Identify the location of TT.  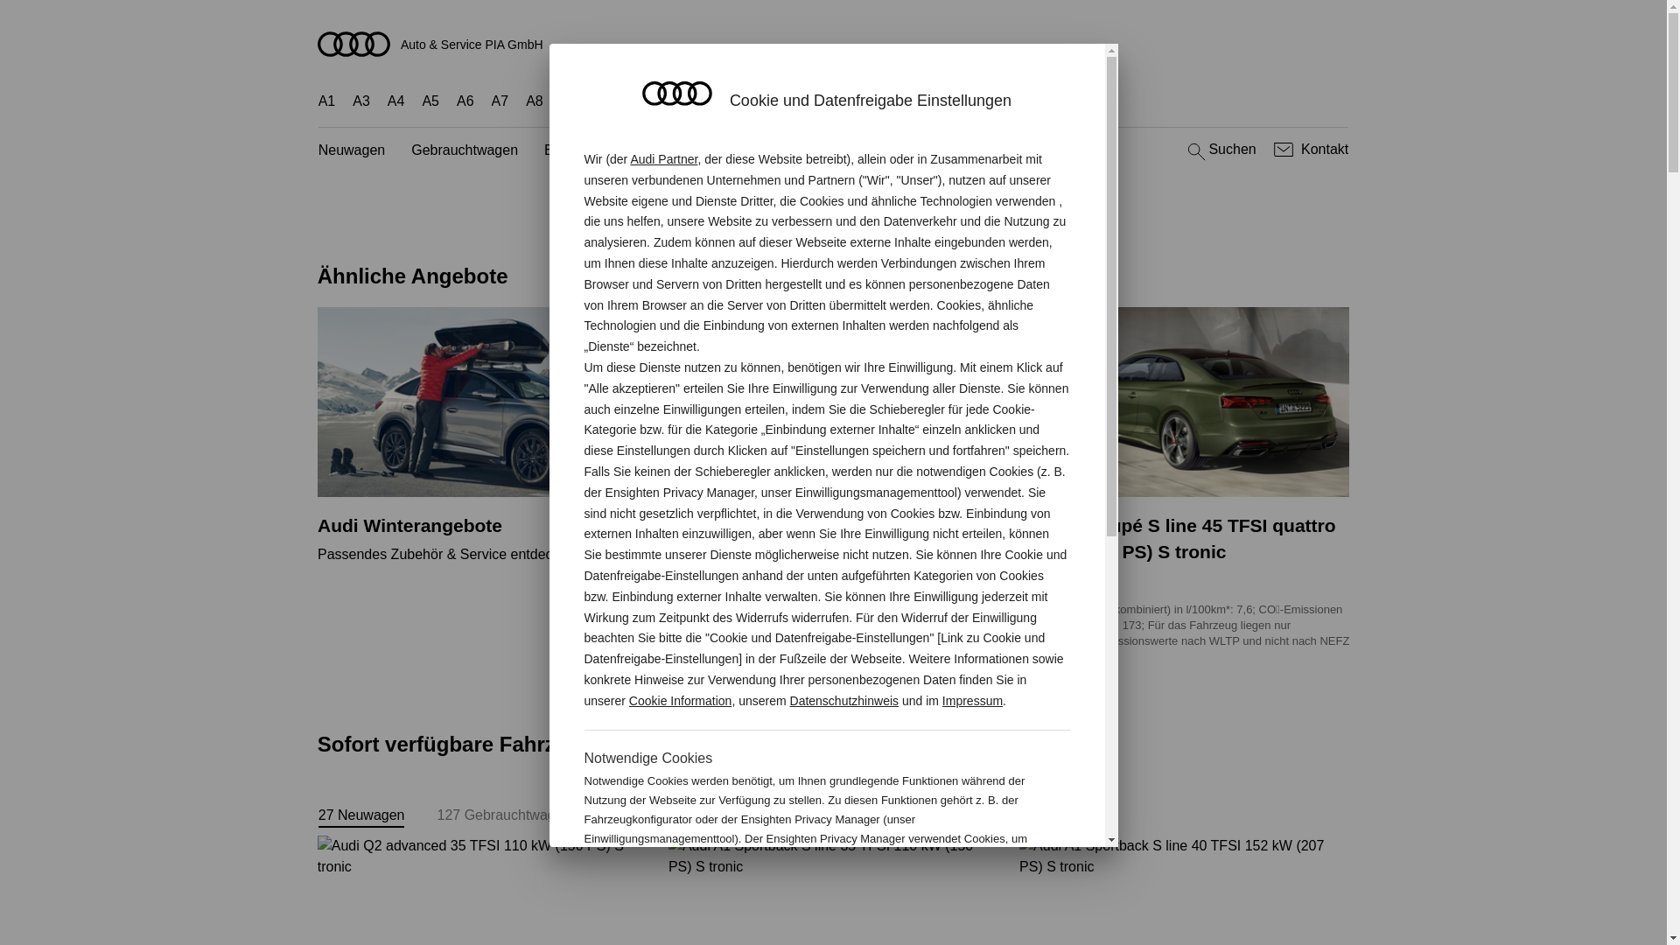
(904, 101).